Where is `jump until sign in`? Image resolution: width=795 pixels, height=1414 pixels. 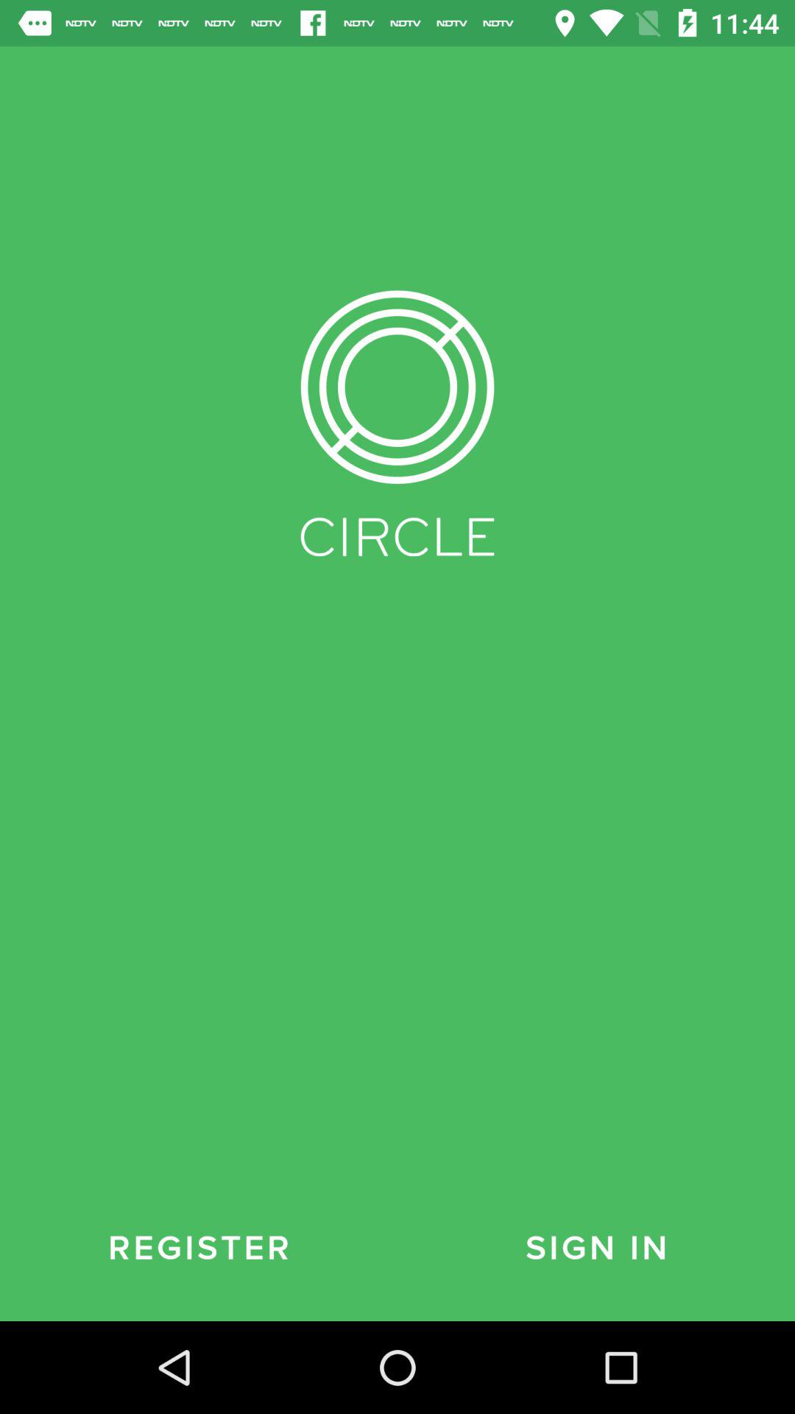 jump until sign in is located at coordinates (596, 1248).